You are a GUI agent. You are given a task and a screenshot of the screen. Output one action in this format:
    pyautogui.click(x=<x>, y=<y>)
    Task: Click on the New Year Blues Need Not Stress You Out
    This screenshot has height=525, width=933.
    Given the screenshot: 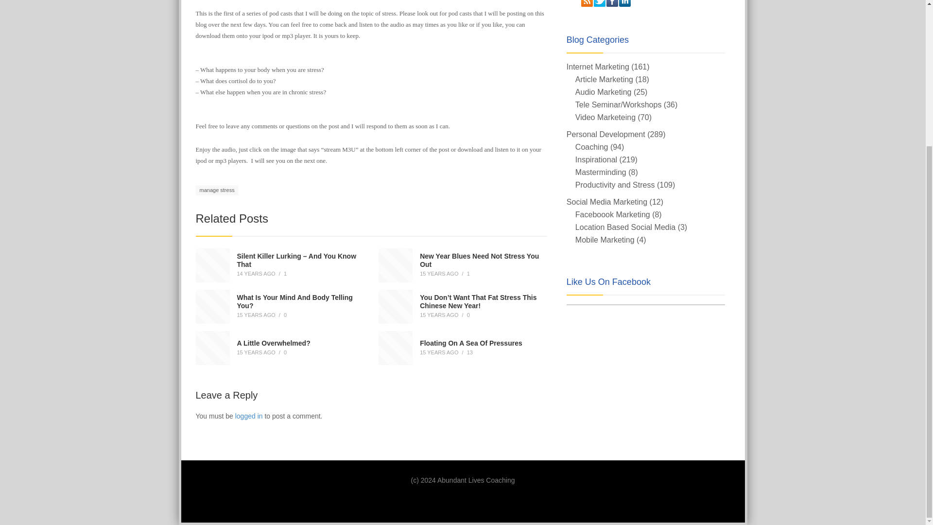 What is the action you would take?
    pyautogui.click(x=479, y=260)
    